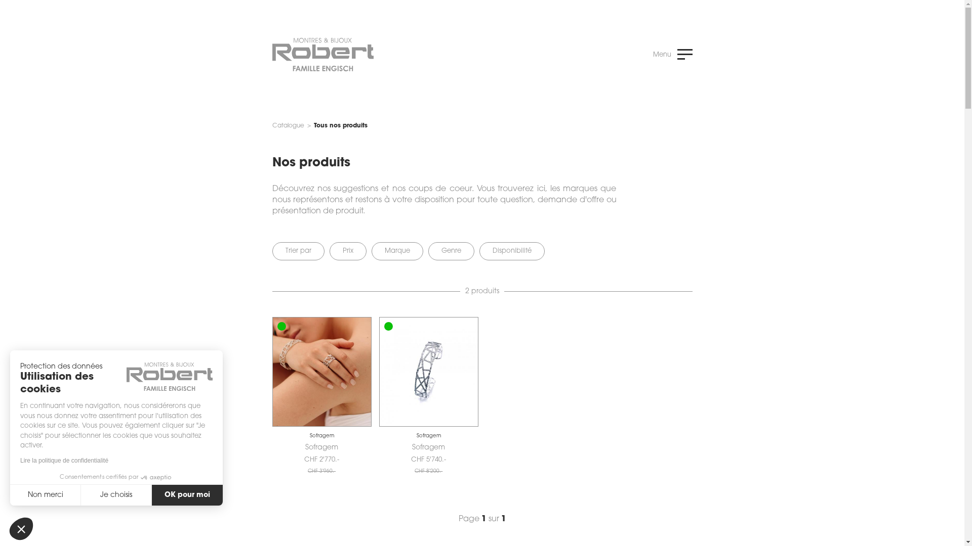  I want to click on Sofragem
Sofragem
CHF 2'770.-
CHF 3'960.-, so click(322, 447).